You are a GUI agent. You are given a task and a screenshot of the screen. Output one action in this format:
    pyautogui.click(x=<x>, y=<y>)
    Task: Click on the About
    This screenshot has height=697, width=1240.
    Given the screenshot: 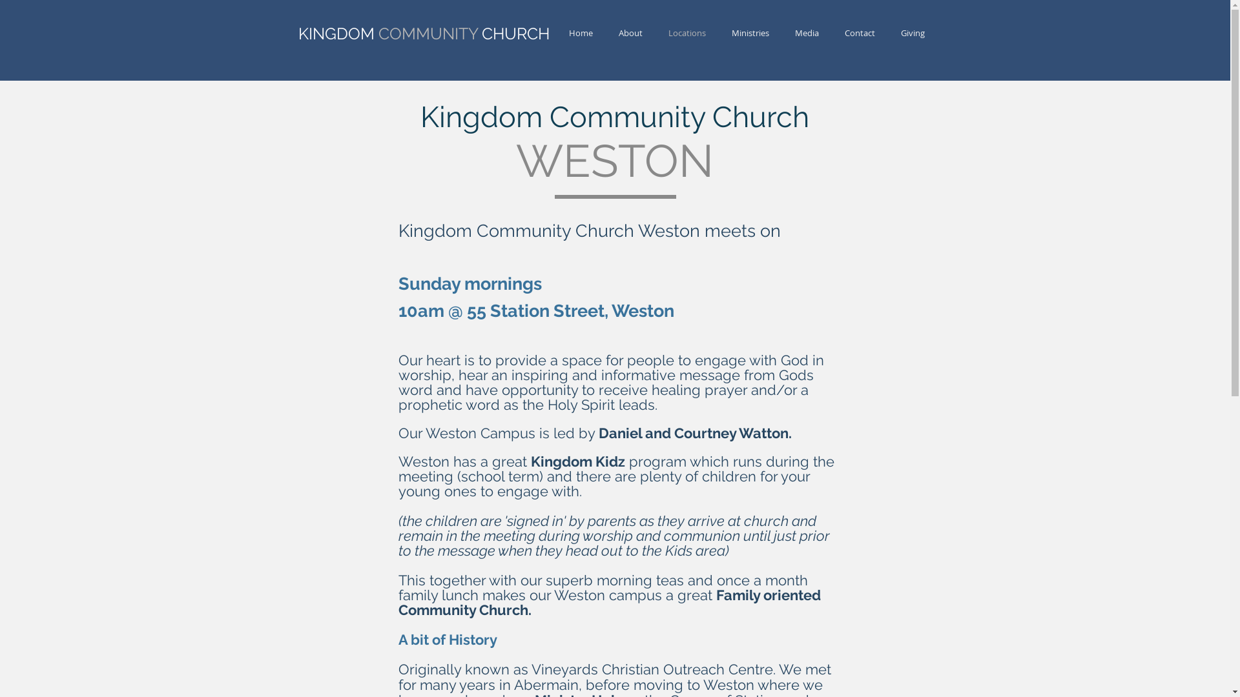 What is the action you would take?
    pyautogui.click(x=630, y=34)
    